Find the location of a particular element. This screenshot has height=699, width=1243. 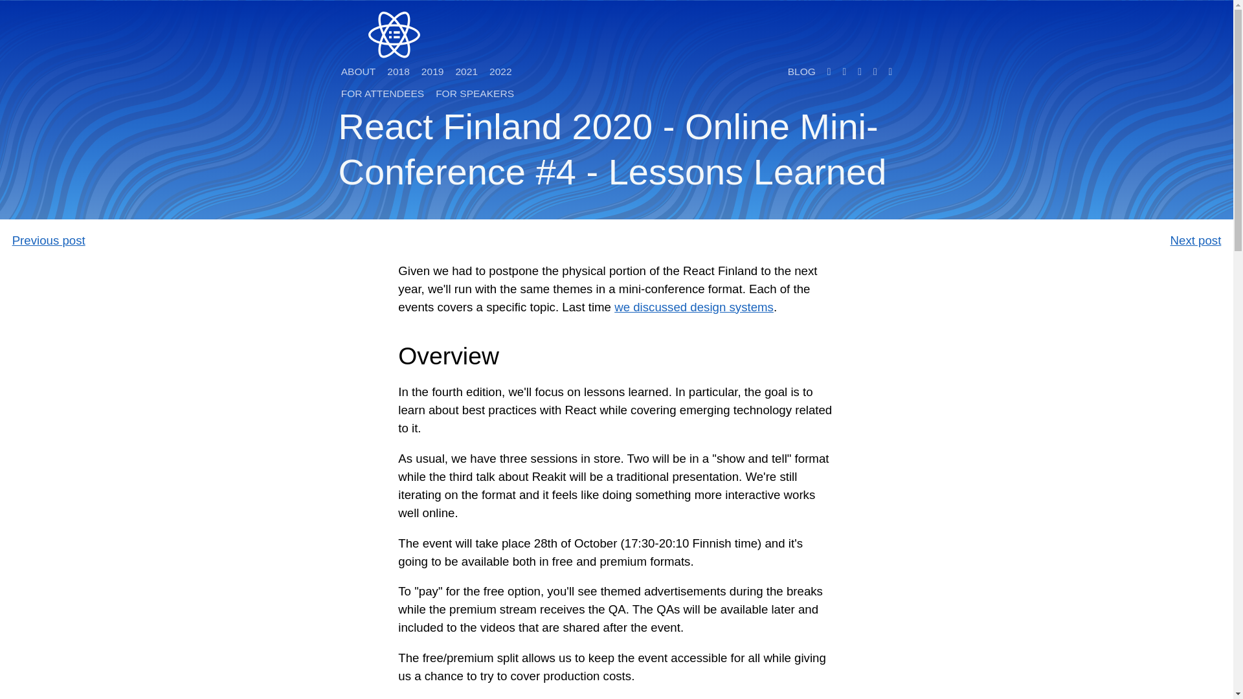

FOR SPEAKERS is located at coordinates (475, 93).